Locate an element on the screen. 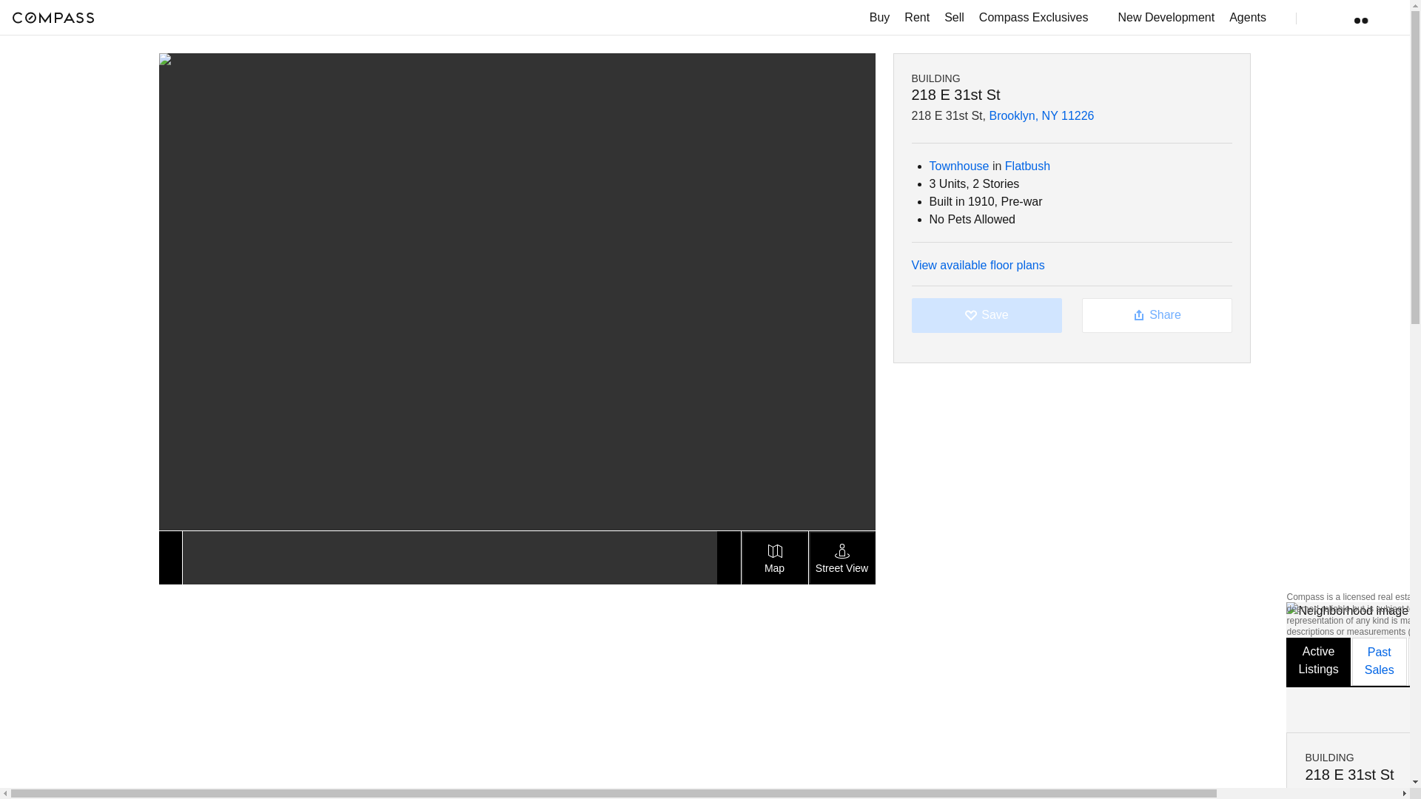  Buy is located at coordinates (880, 18).